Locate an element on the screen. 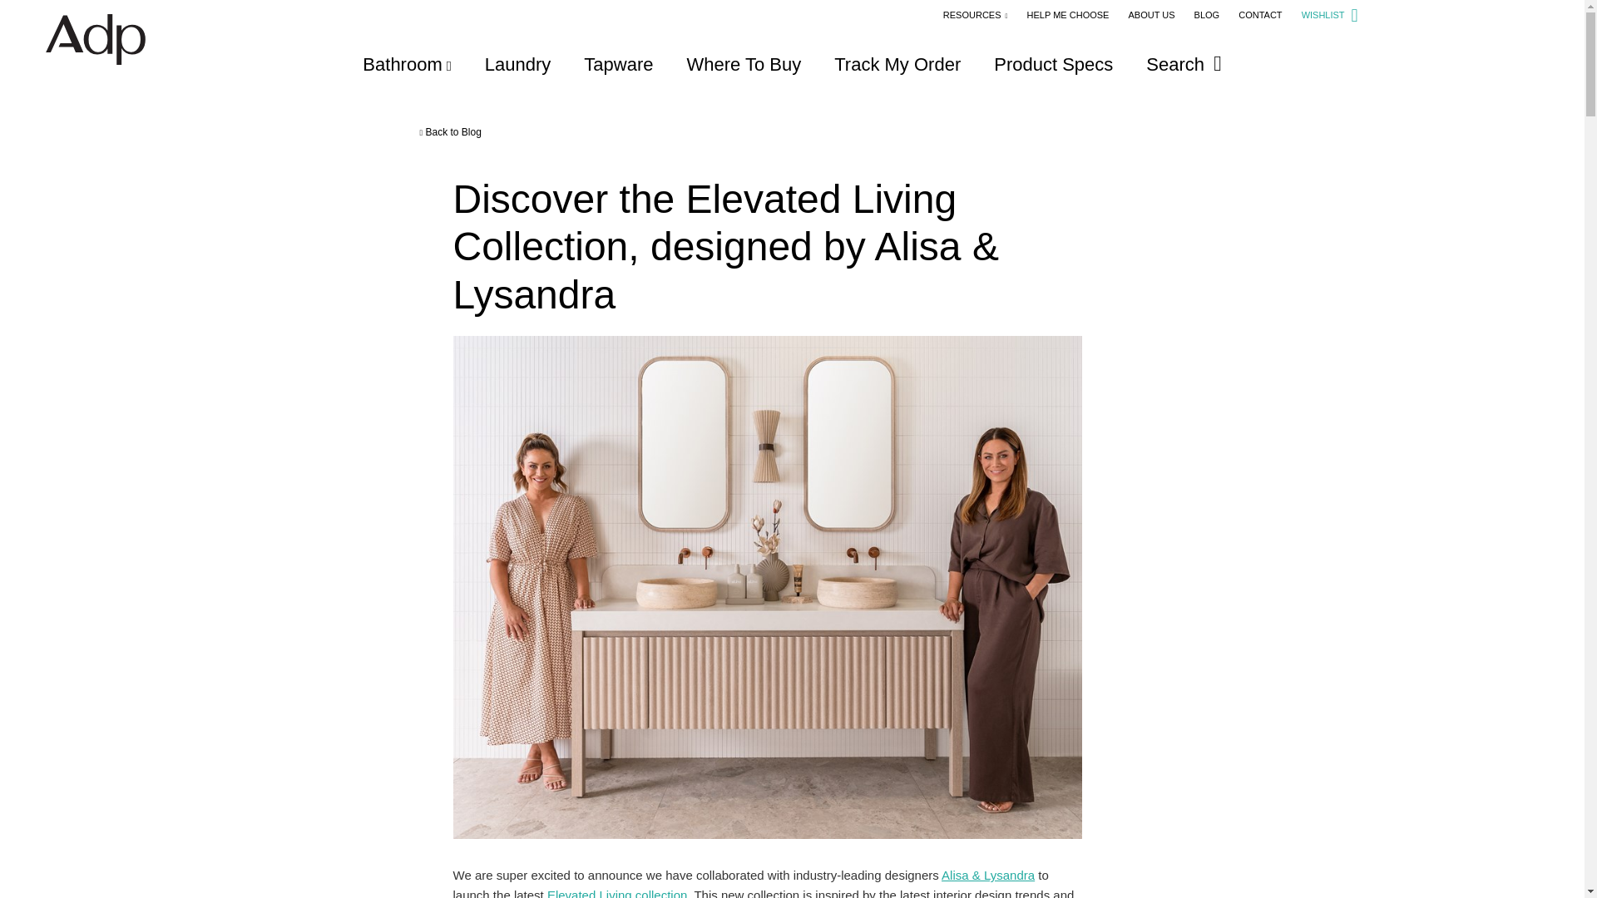  HELP ME CHOOSE is located at coordinates (1068, 14).